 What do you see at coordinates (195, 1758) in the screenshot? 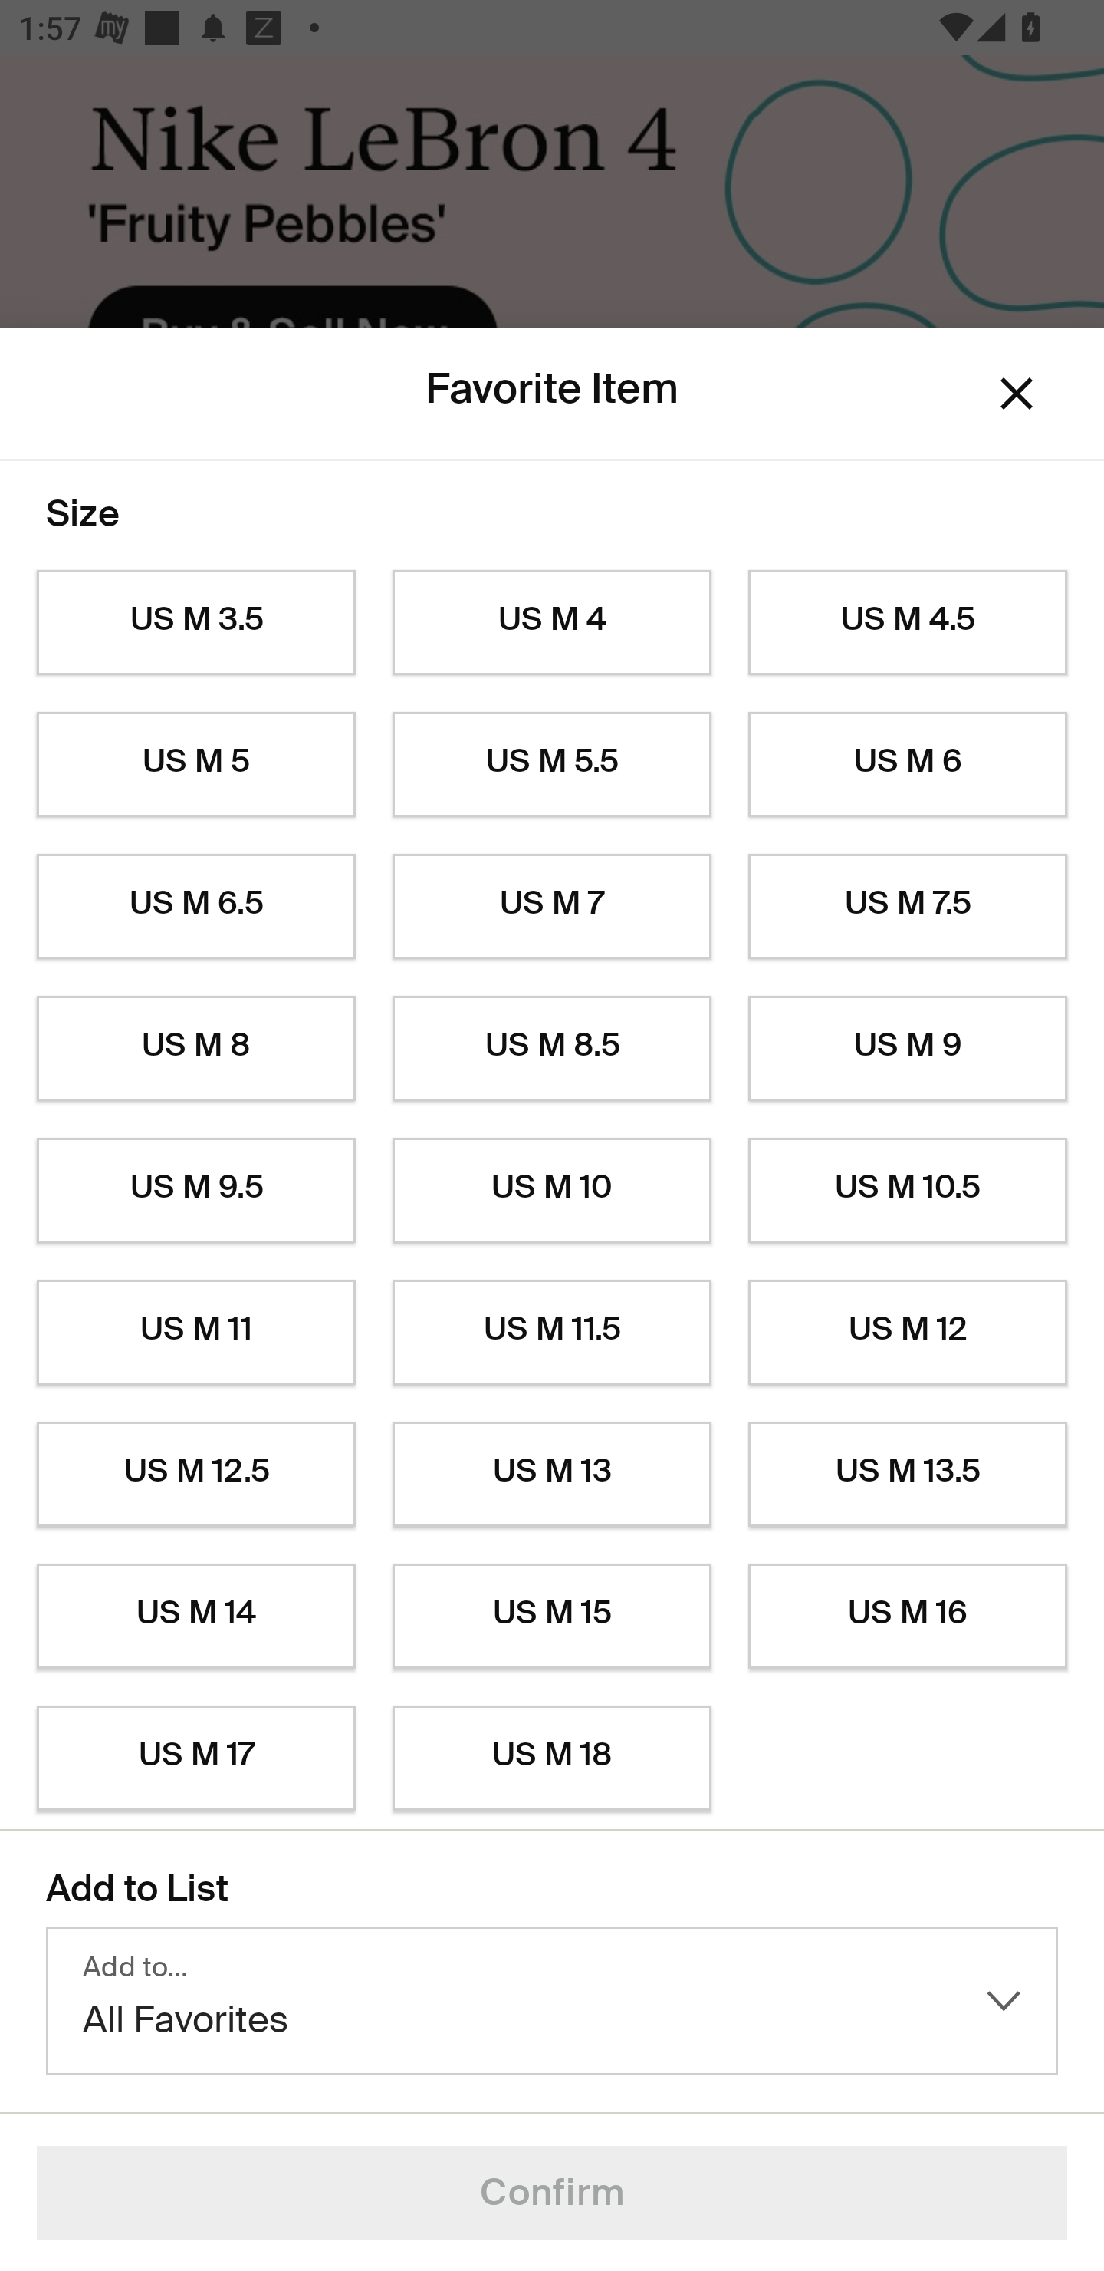
I see `US M 17` at bounding box center [195, 1758].